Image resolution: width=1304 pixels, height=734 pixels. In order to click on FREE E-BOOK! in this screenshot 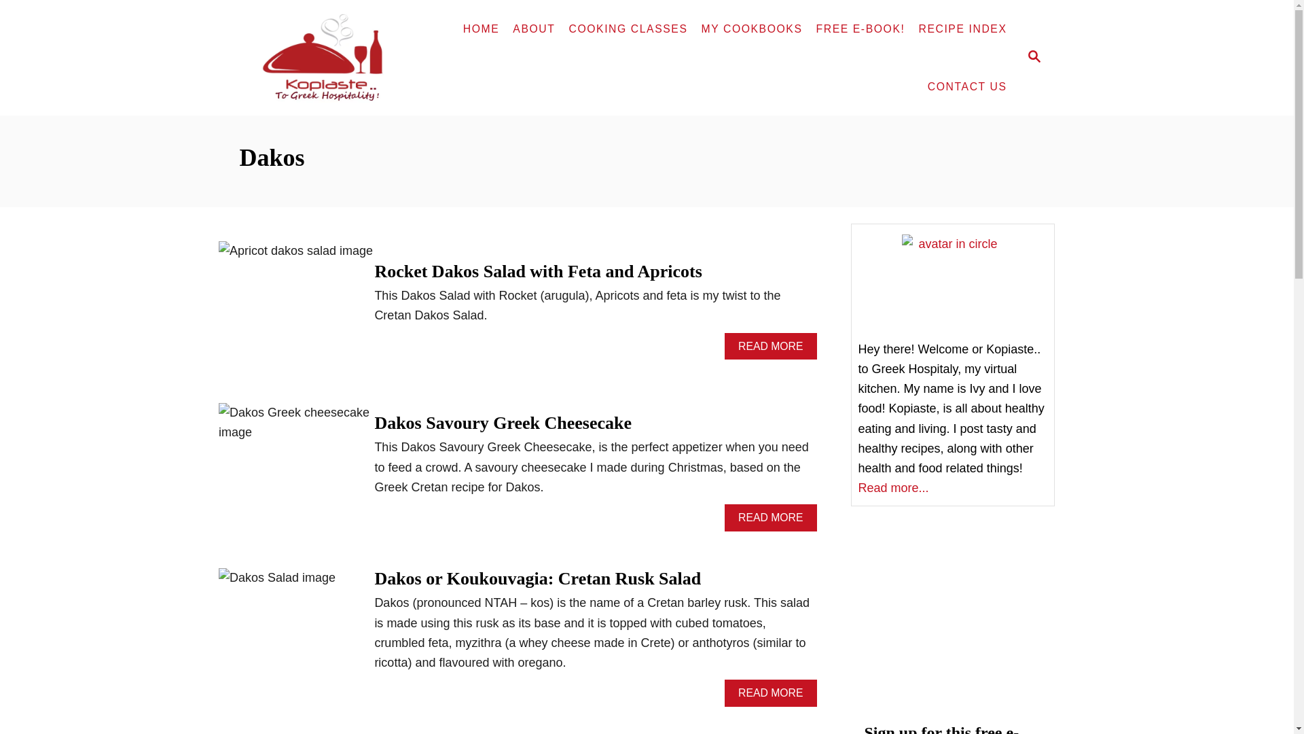, I will do `click(770, 693)`.